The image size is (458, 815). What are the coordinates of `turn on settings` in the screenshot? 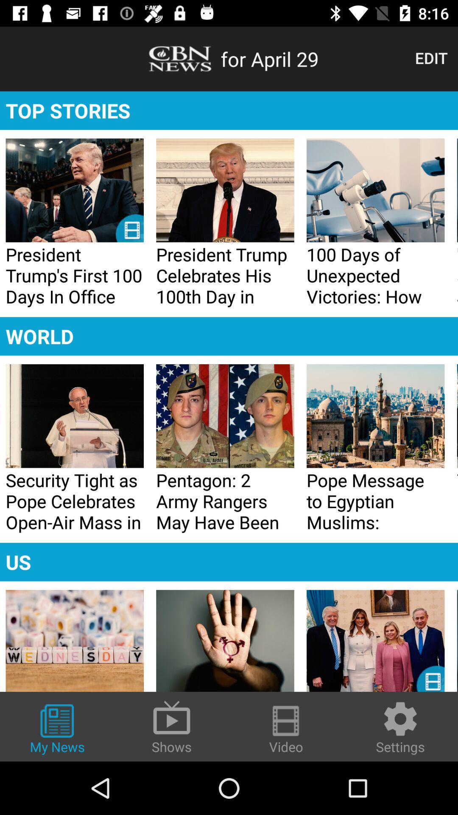 It's located at (400, 728).